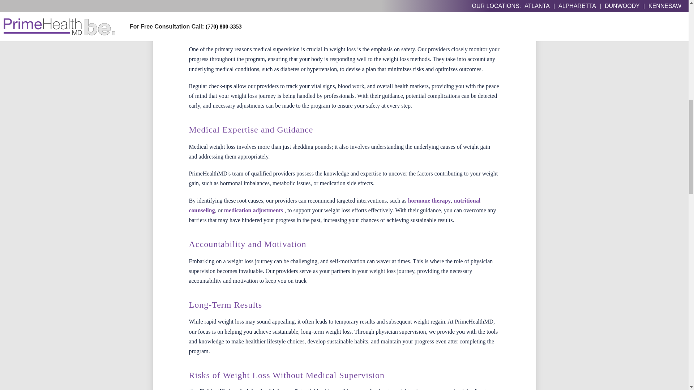 The width and height of the screenshot is (694, 390). What do you see at coordinates (254, 210) in the screenshot?
I see `medication adjustments` at bounding box center [254, 210].